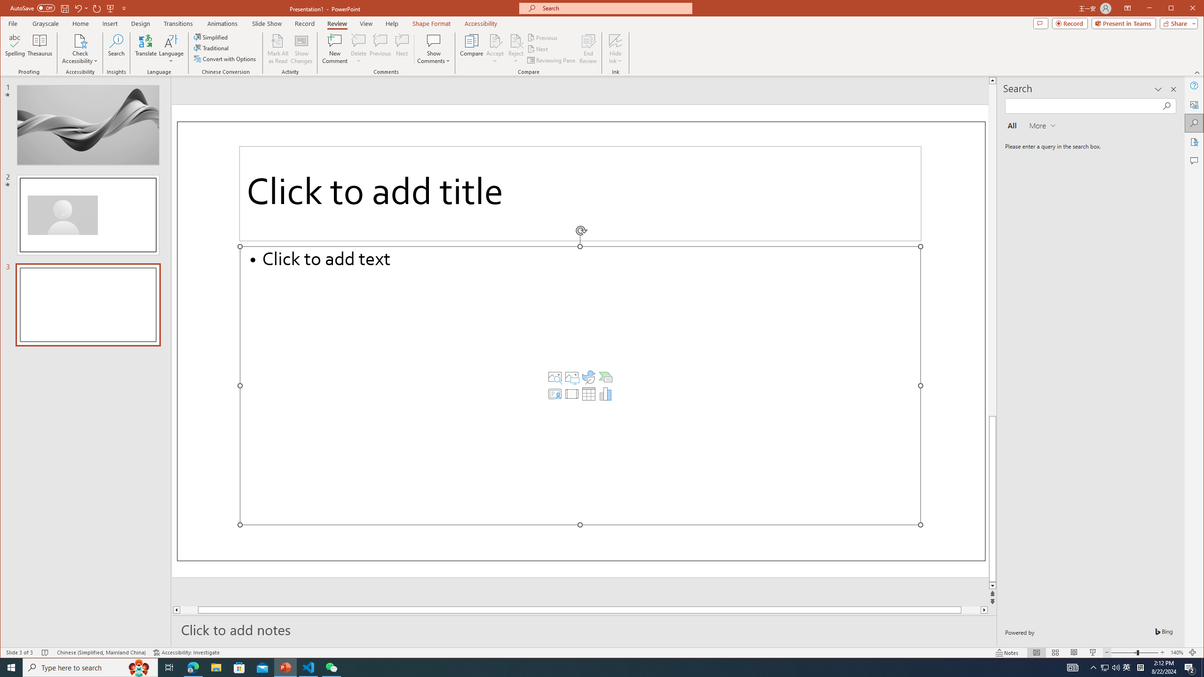  I want to click on Task View, so click(169, 668).